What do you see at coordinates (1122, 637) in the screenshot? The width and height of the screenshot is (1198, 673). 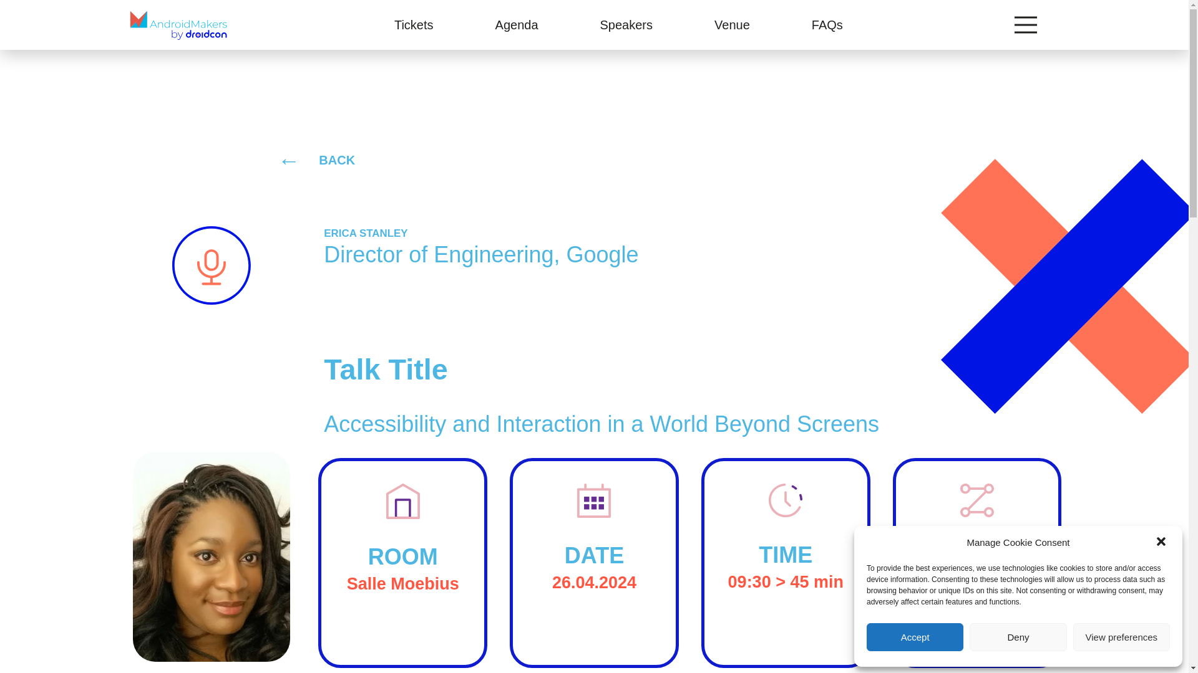 I see `View preferences` at bounding box center [1122, 637].